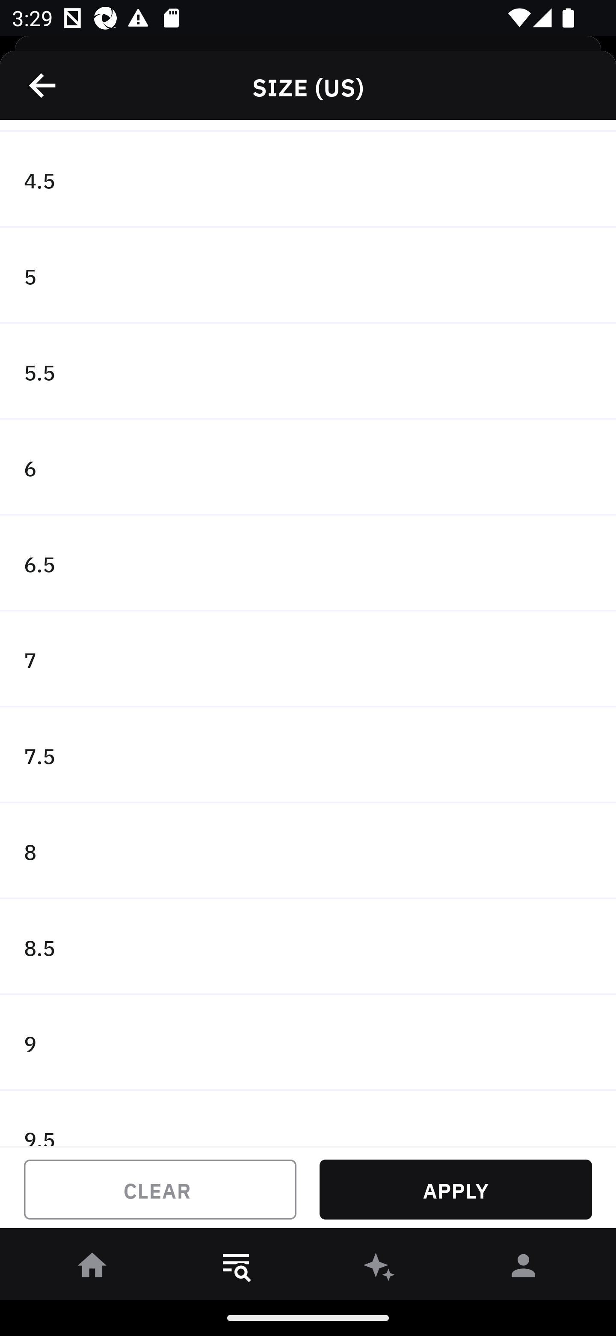 This screenshot has height=1336, width=616. I want to click on 8, so click(308, 851).